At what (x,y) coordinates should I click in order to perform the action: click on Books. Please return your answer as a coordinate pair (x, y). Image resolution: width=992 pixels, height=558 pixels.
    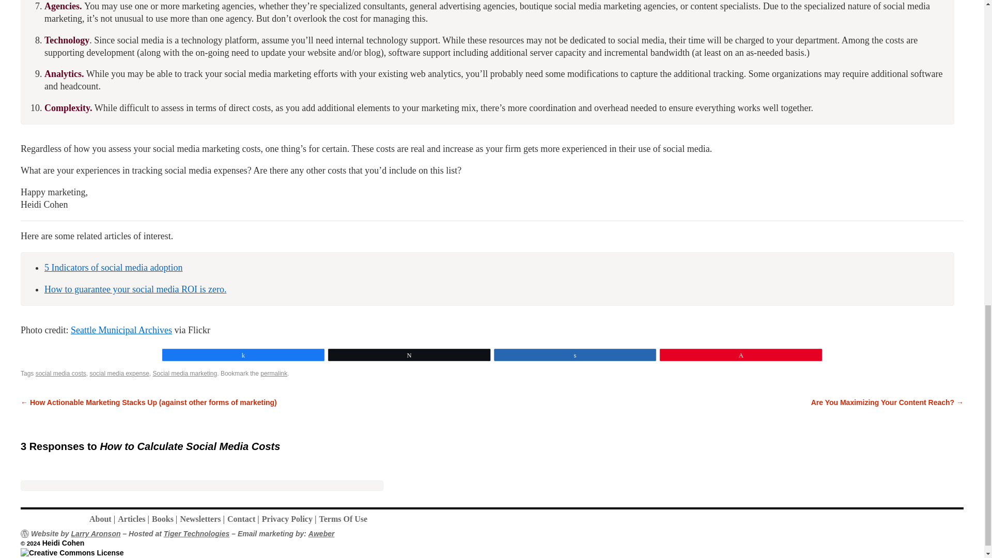
    Looking at the image, I should click on (165, 519).